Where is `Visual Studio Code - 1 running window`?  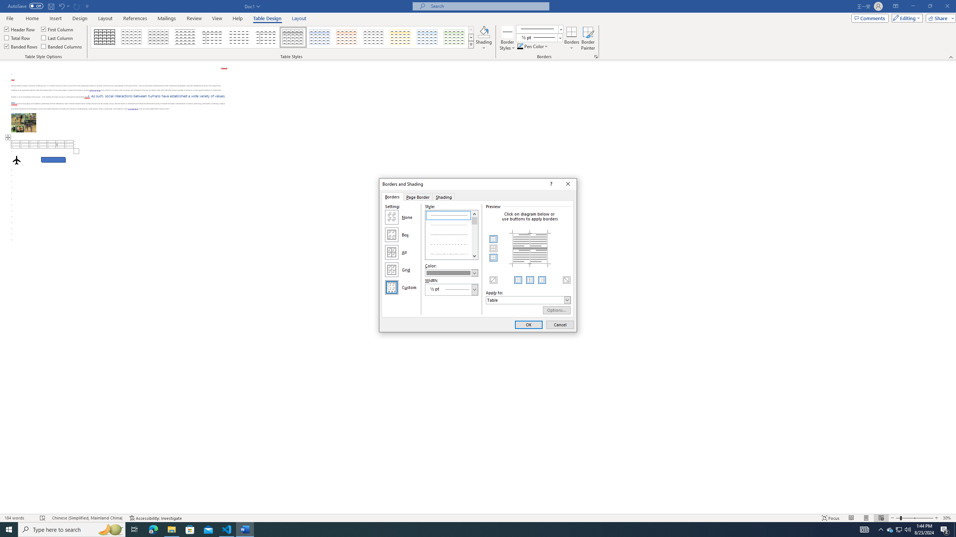
Visual Studio Code - 1 running window is located at coordinates (227, 530).